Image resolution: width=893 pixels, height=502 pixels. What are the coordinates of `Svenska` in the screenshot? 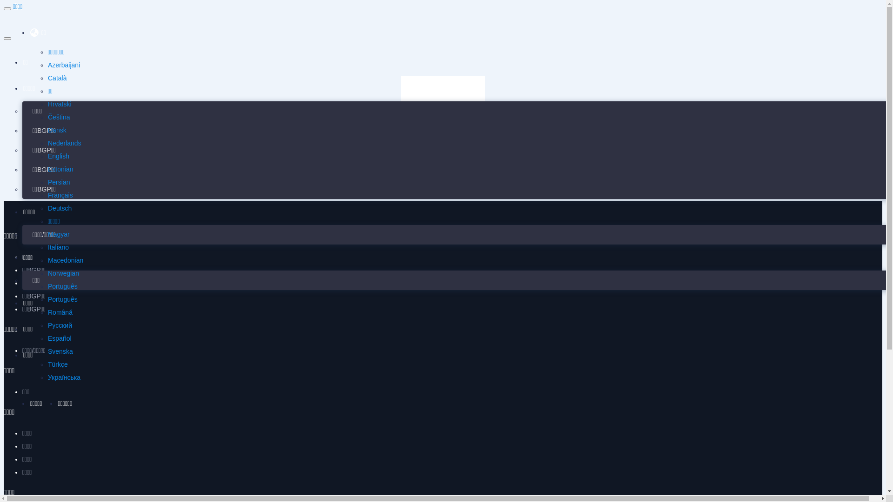 It's located at (60, 351).